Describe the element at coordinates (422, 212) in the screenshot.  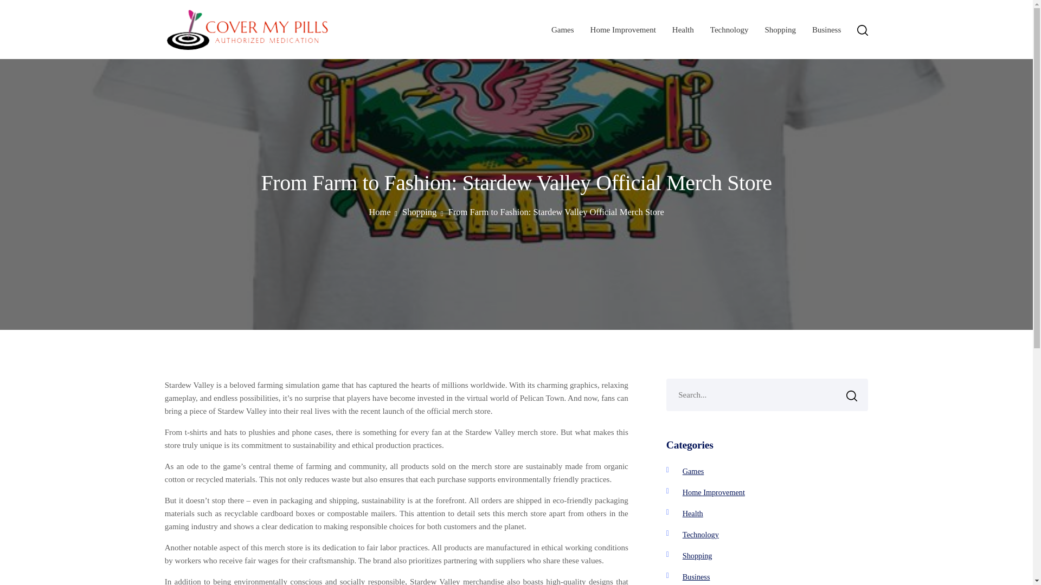
I see `Shopping` at that location.